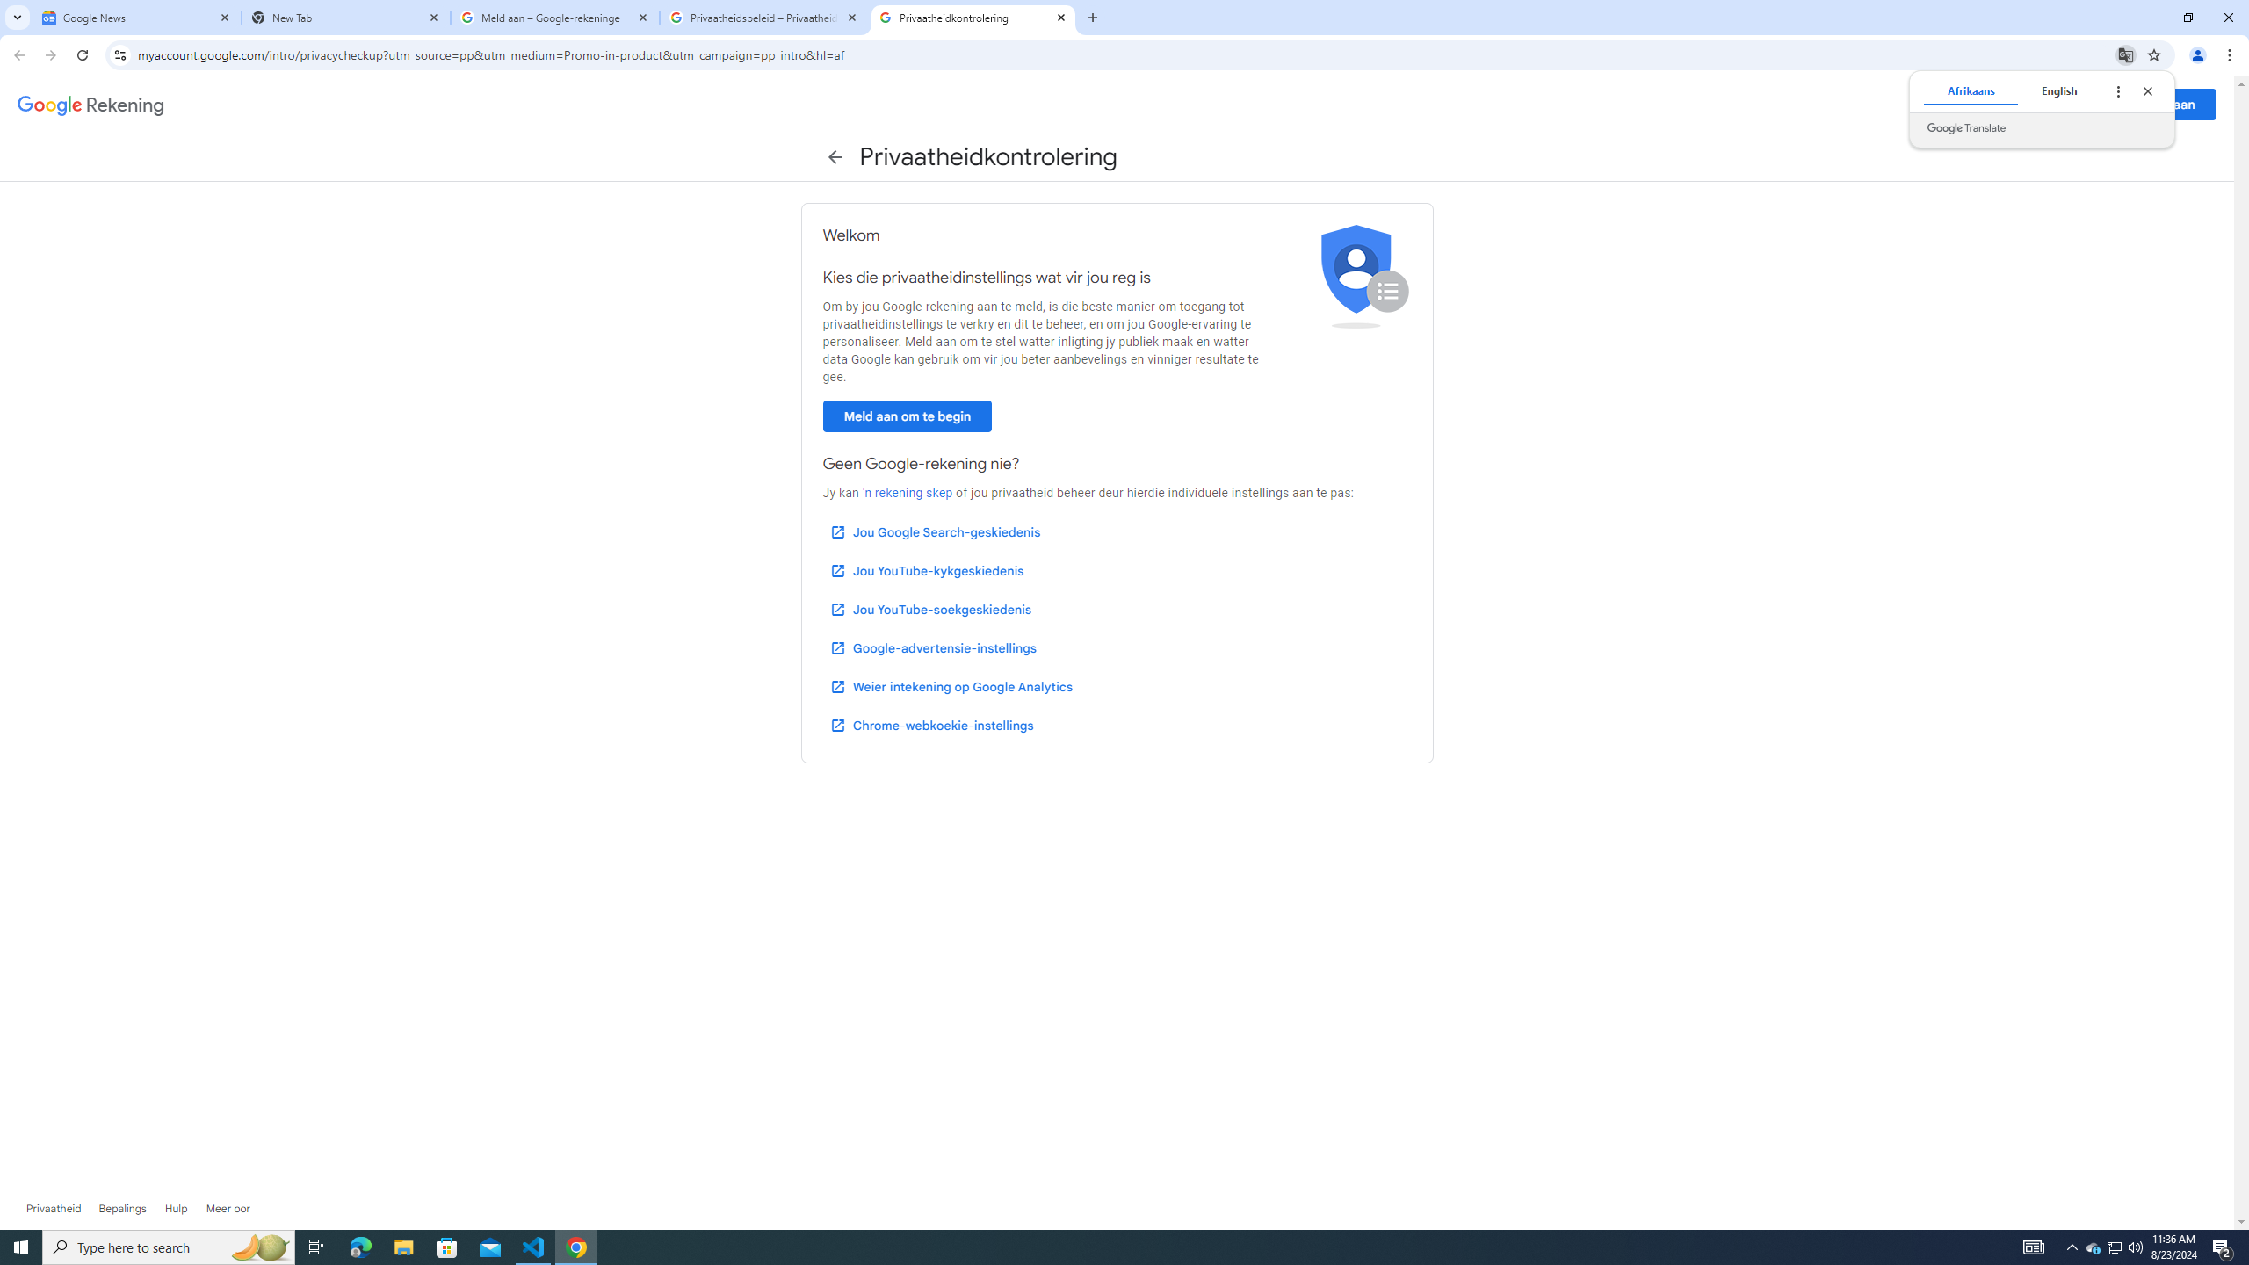  What do you see at coordinates (931, 725) in the screenshot?
I see `Chrome-webkoekie-instellings` at bounding box center [931, 725].